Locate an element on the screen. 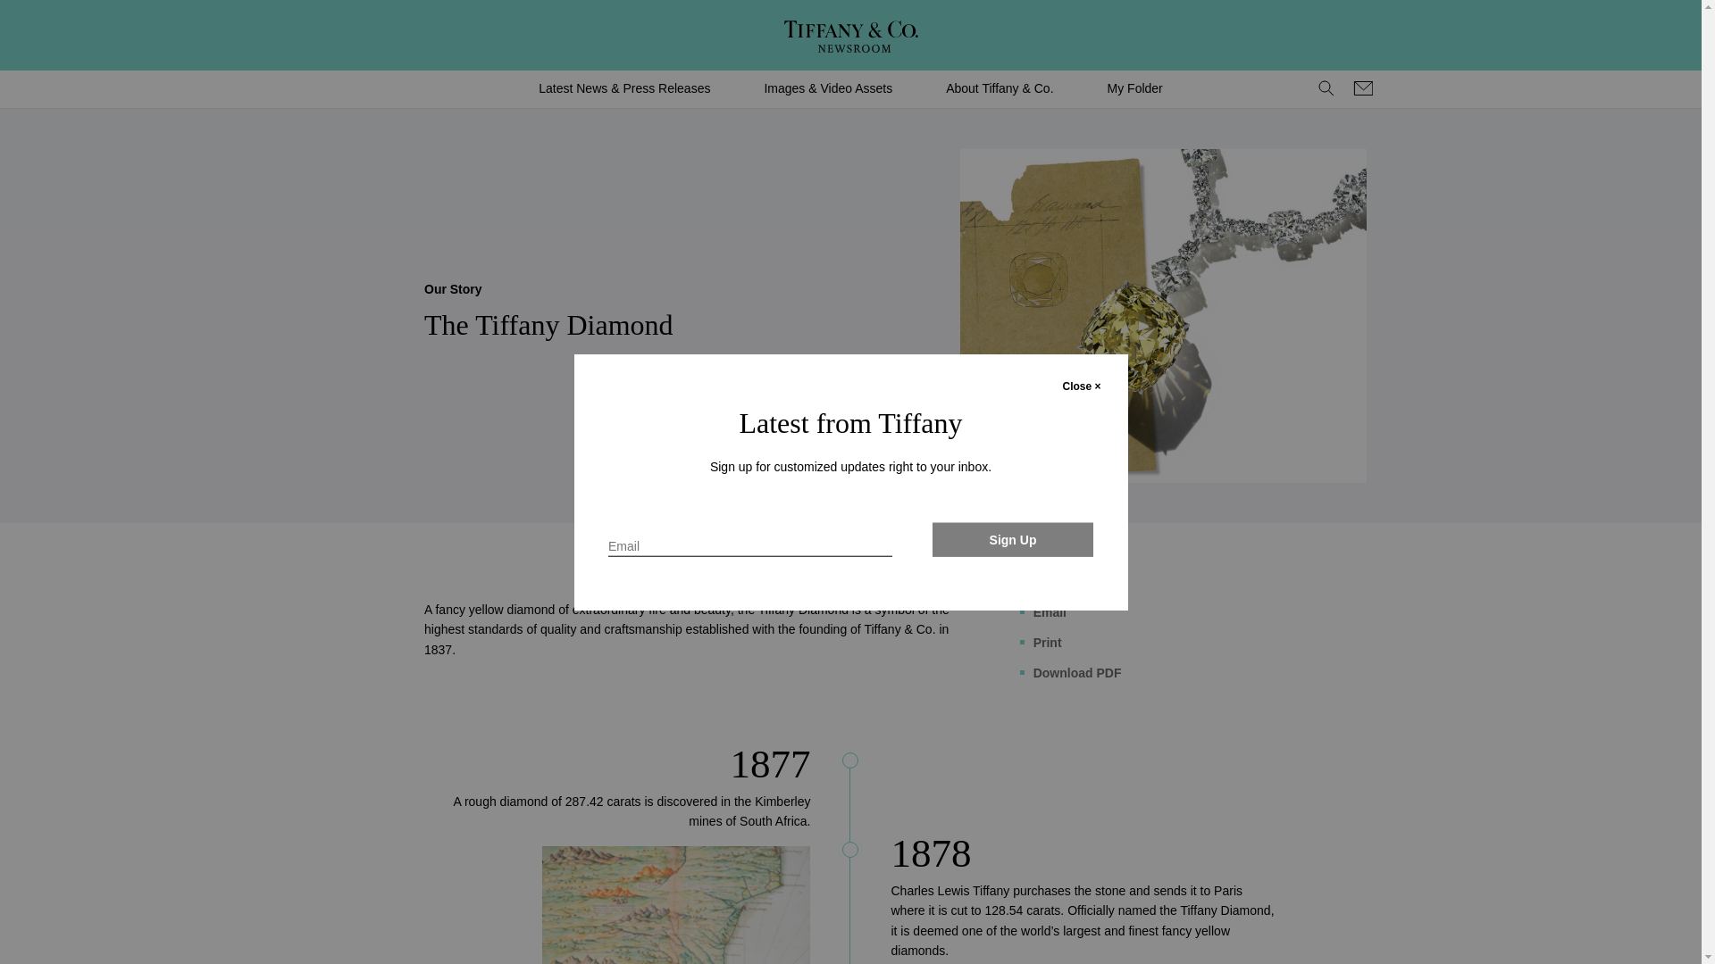 The image size is (1715, 964). Sign Up is located at coordinates (1013, 539).